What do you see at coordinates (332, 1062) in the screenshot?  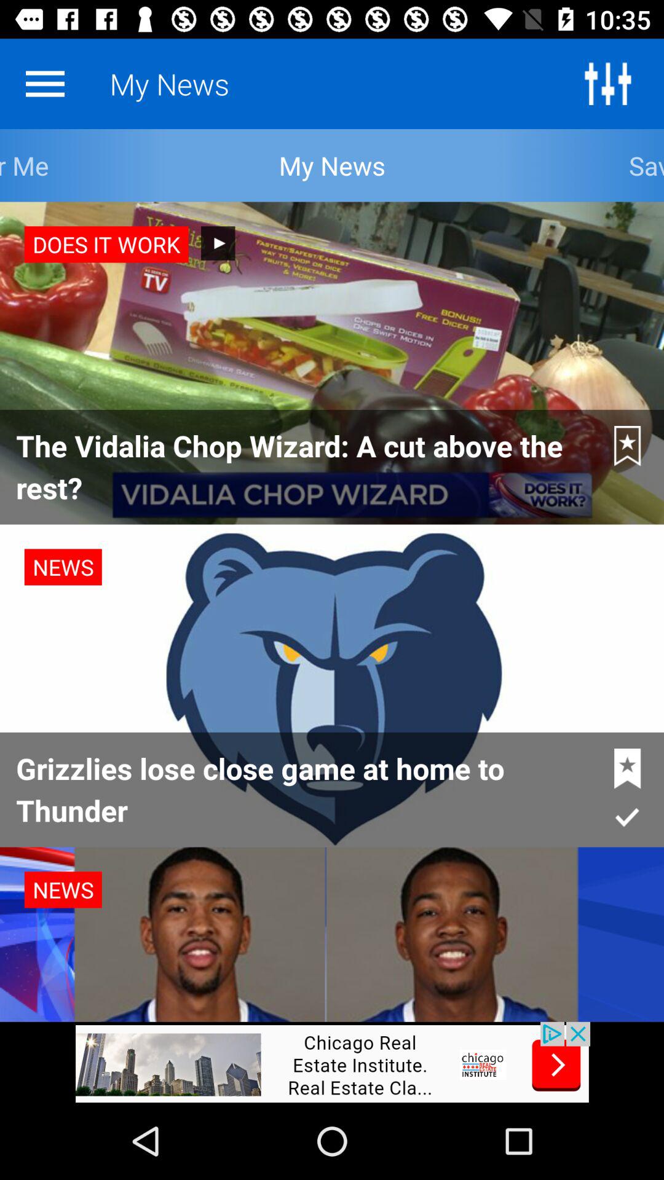 I see `open advertisement` at bounding box center [332, 1062].